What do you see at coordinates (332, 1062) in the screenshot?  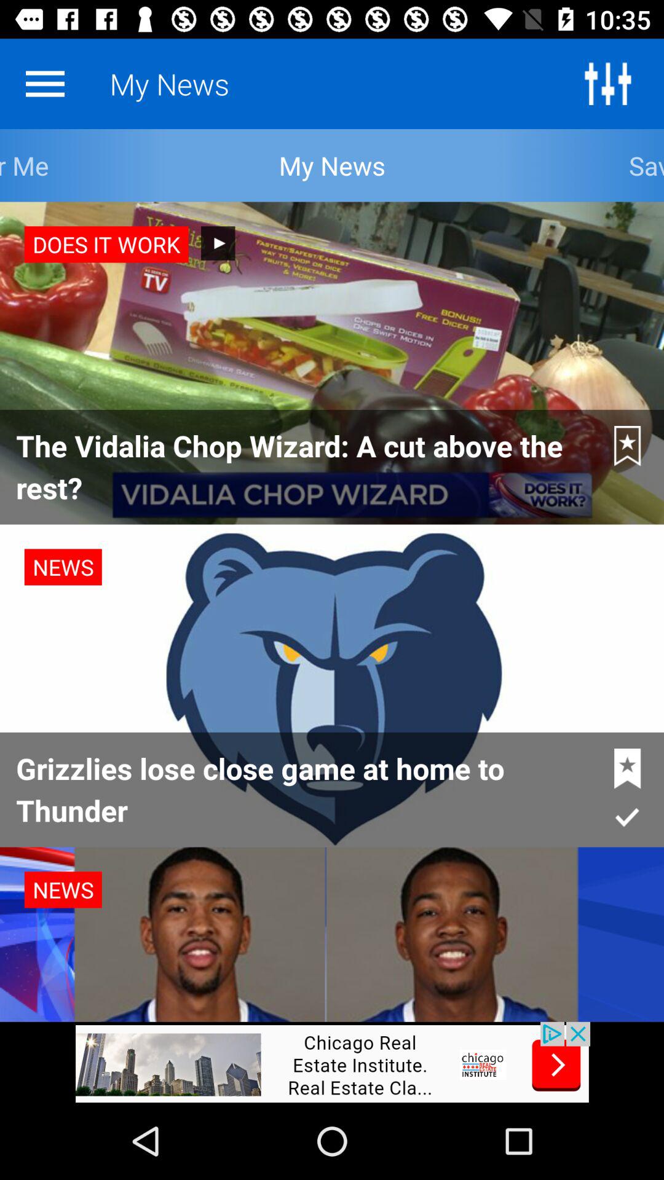 I see `open advertisement` at bounding box center [332, 1062].